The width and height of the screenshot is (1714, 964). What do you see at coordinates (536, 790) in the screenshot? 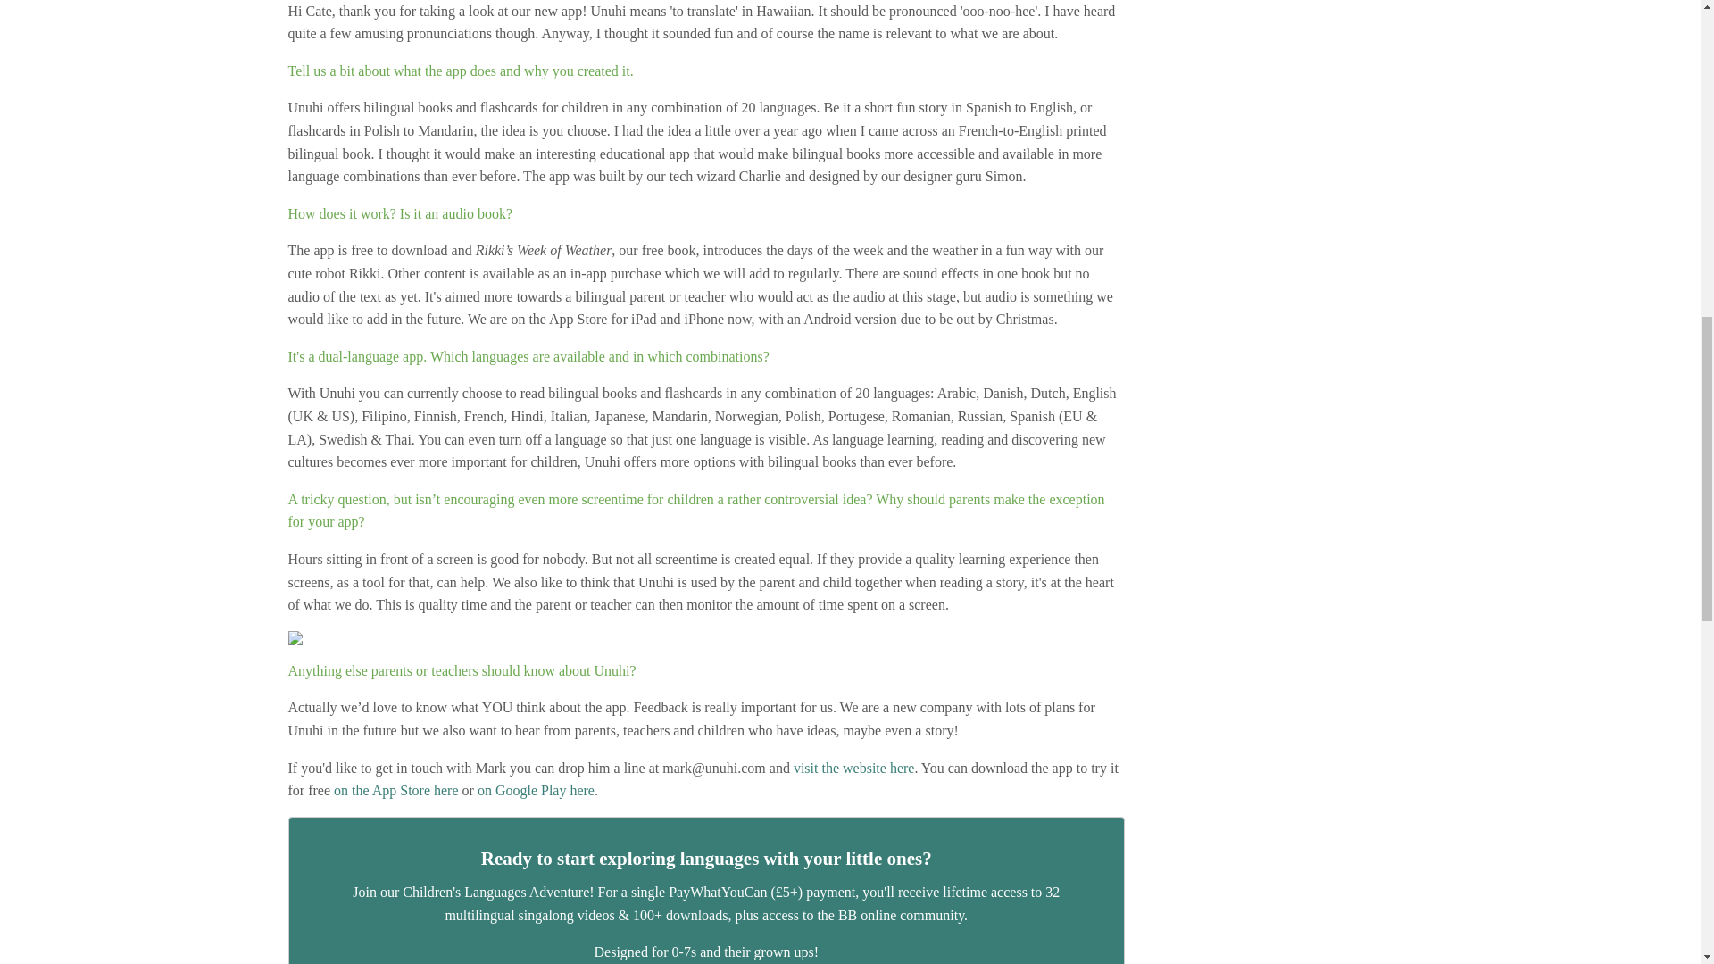
I see `on Google Play here` at bounding box center [536, 790].